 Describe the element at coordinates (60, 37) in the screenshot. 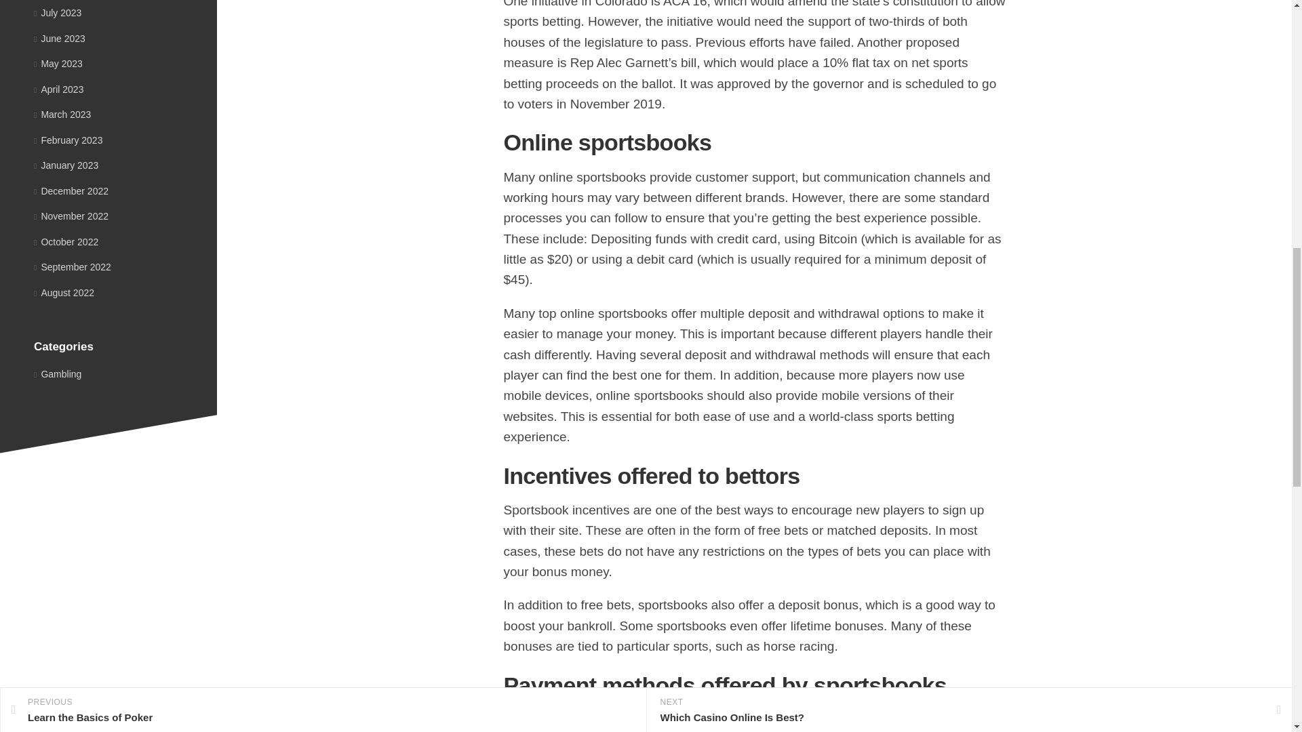

I see `June 2023` at that location.